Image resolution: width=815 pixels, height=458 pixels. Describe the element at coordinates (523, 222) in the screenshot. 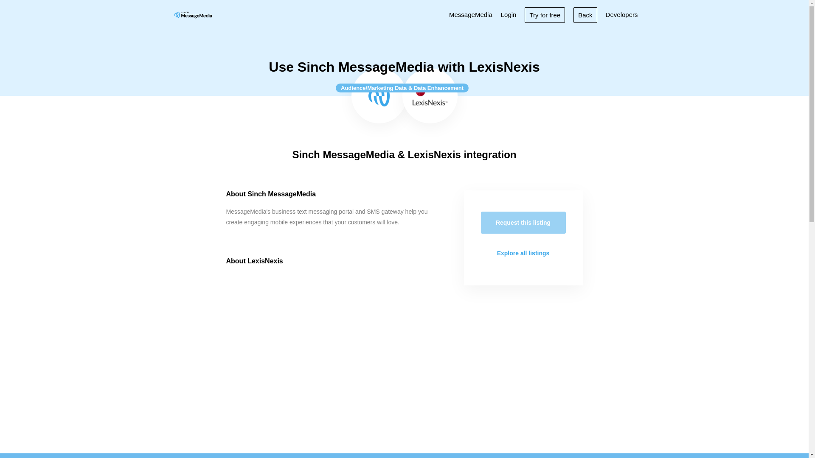

I see `Request this listing` at that location.